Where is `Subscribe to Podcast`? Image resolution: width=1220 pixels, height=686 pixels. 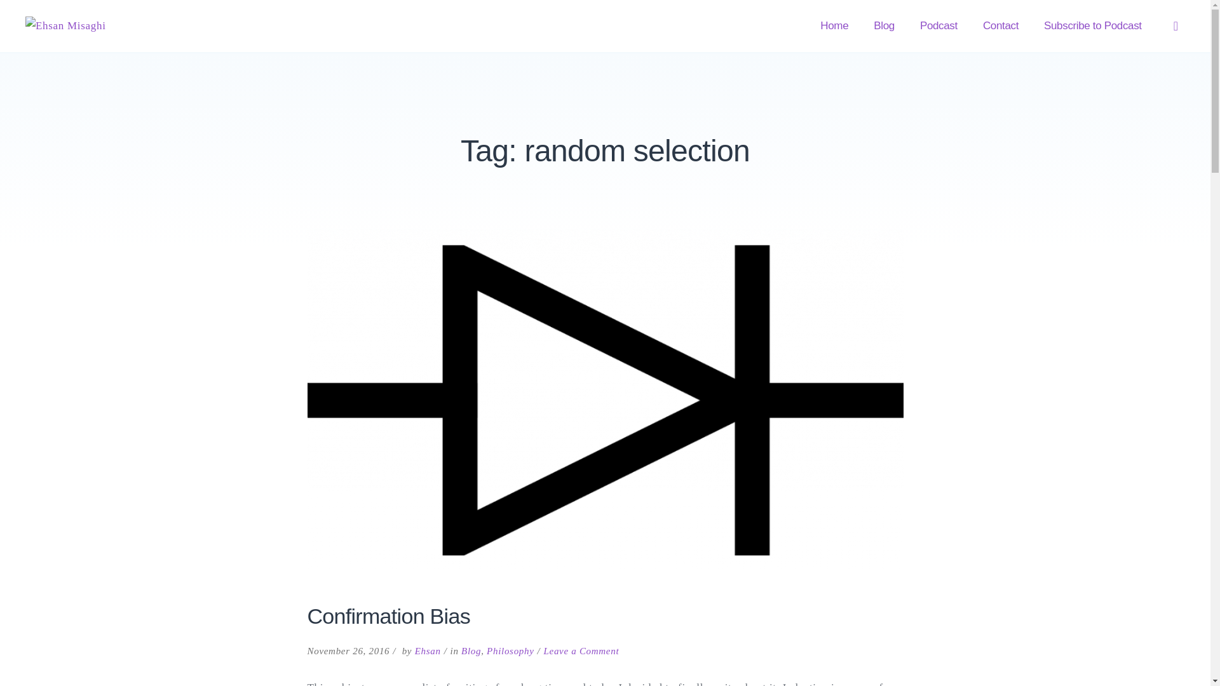 Subscribe to Podcast is located at coordinates (834, 26).